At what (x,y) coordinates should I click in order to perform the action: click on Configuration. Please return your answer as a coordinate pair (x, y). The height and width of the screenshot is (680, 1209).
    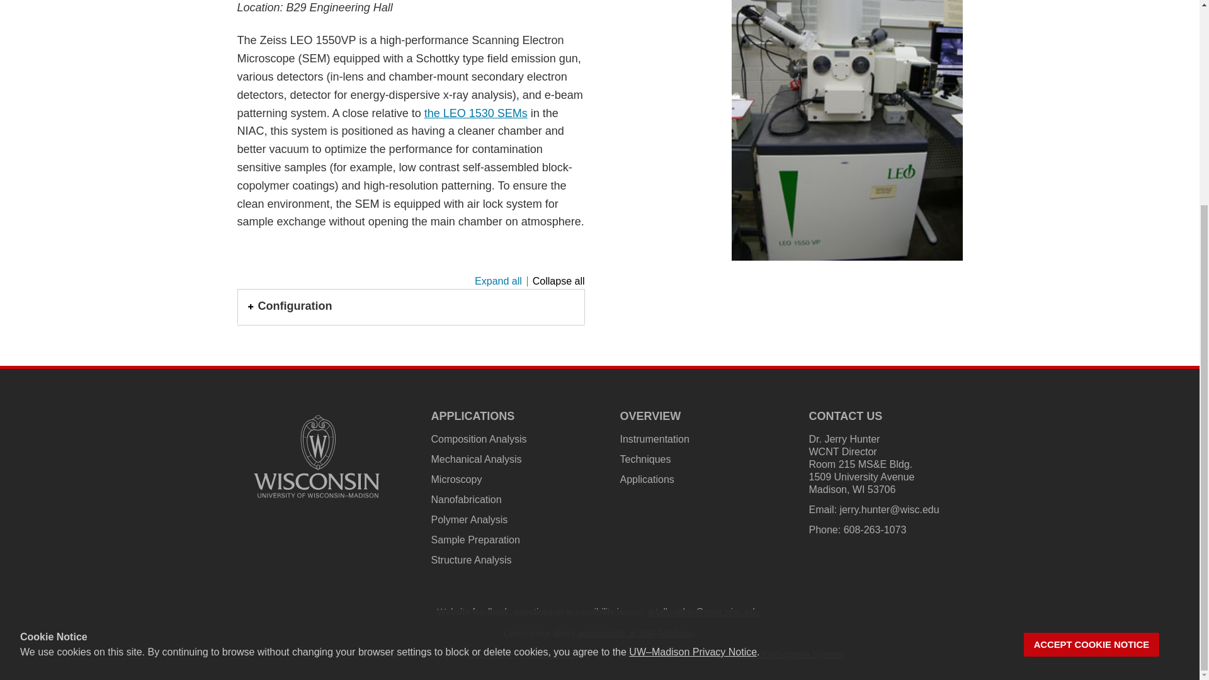
    Looking at the image, I should click on (411, 307).